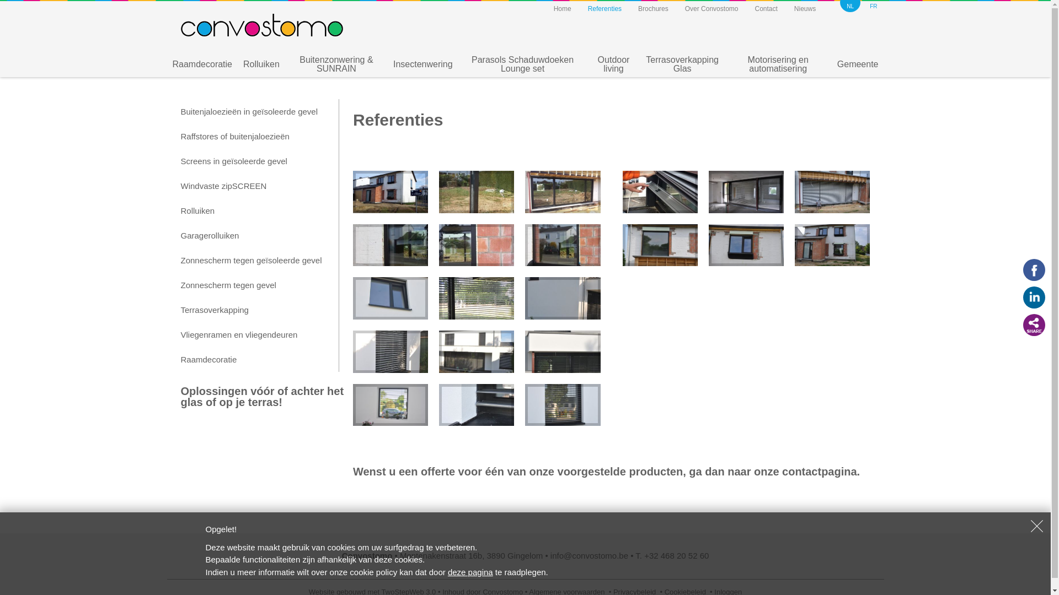  What do you see at coordinates (336, 64) in the screenshot?
I see `Buitenzonwering & SUNRAIN` at bounding box center [336, 64].